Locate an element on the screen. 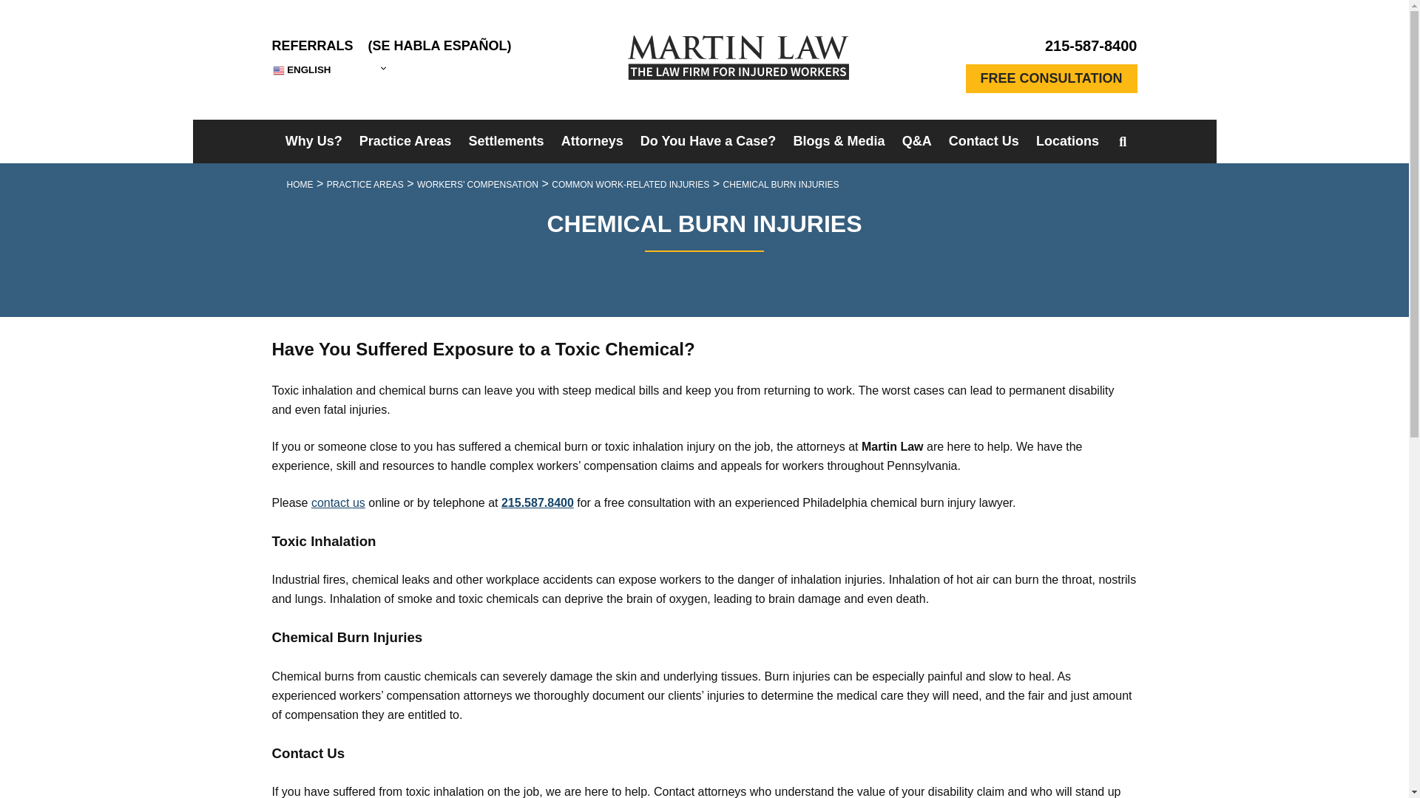 The height and width of the screenshot is (798, 1420). Locations is located at coordinates (1067, 142).